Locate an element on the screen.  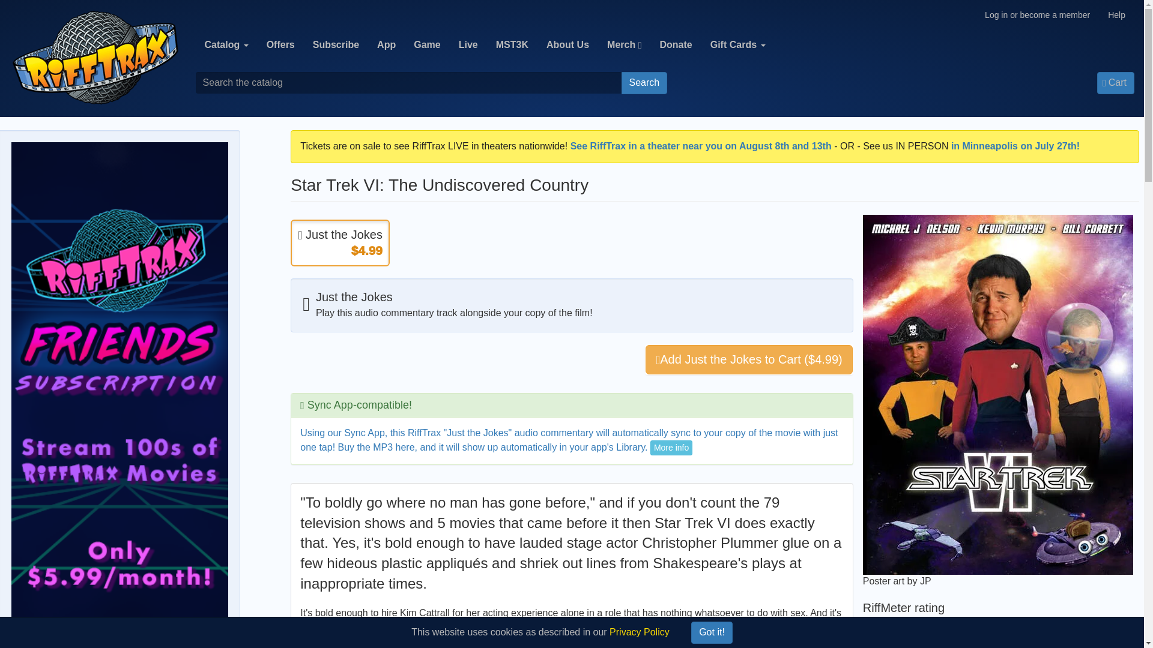
Game is located at coordinates (426, 44).